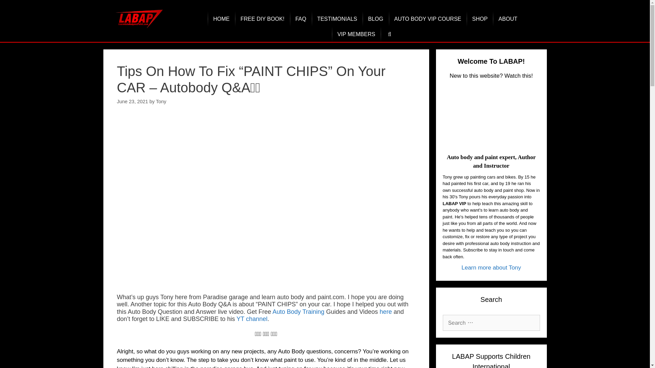 The image size is (655, 368). I want to click on Auto Body Training, so click(298, 311).